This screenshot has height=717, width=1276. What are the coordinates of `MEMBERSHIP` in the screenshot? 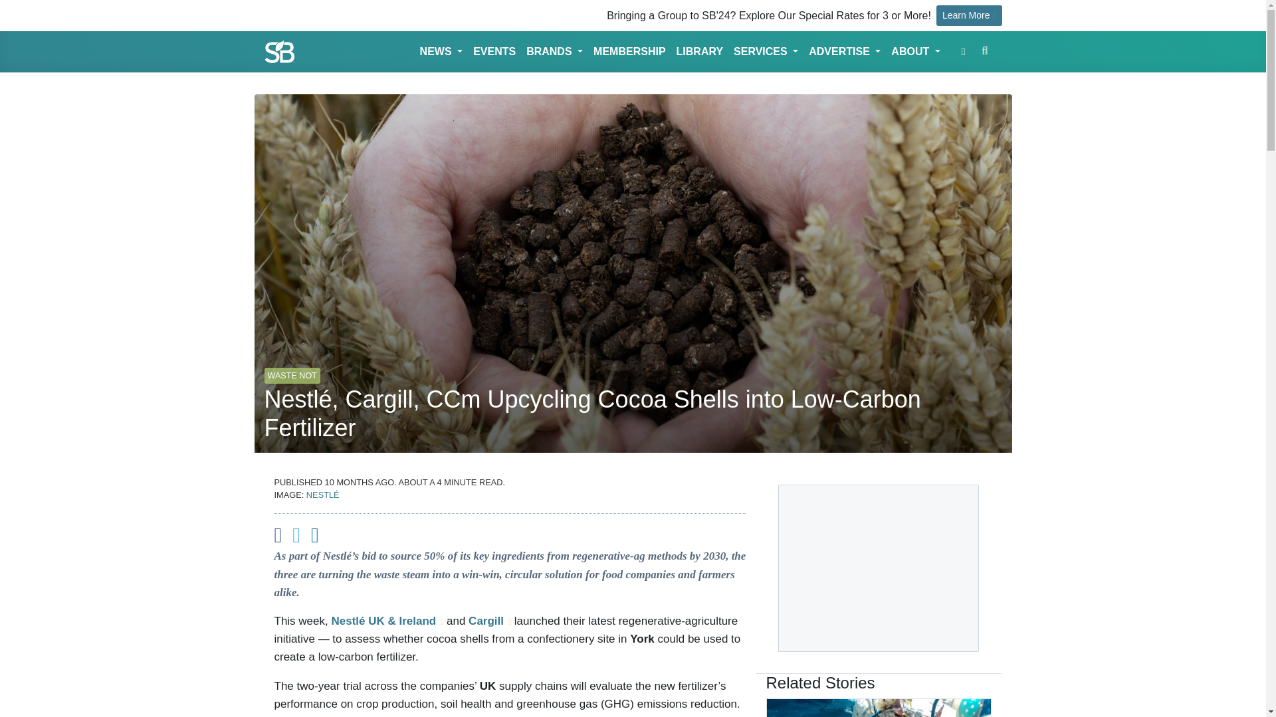 It's located at (629, 52).